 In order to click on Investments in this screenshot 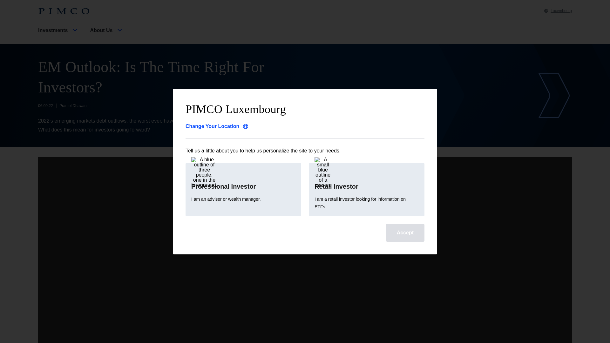, I will do `click(59, 36)`.